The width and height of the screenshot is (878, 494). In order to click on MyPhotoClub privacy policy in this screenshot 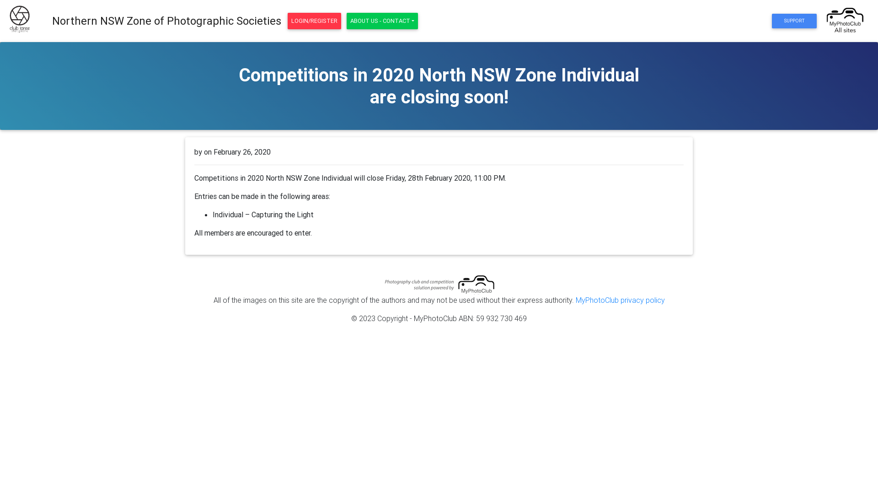, I will do `click(620, 300)`.